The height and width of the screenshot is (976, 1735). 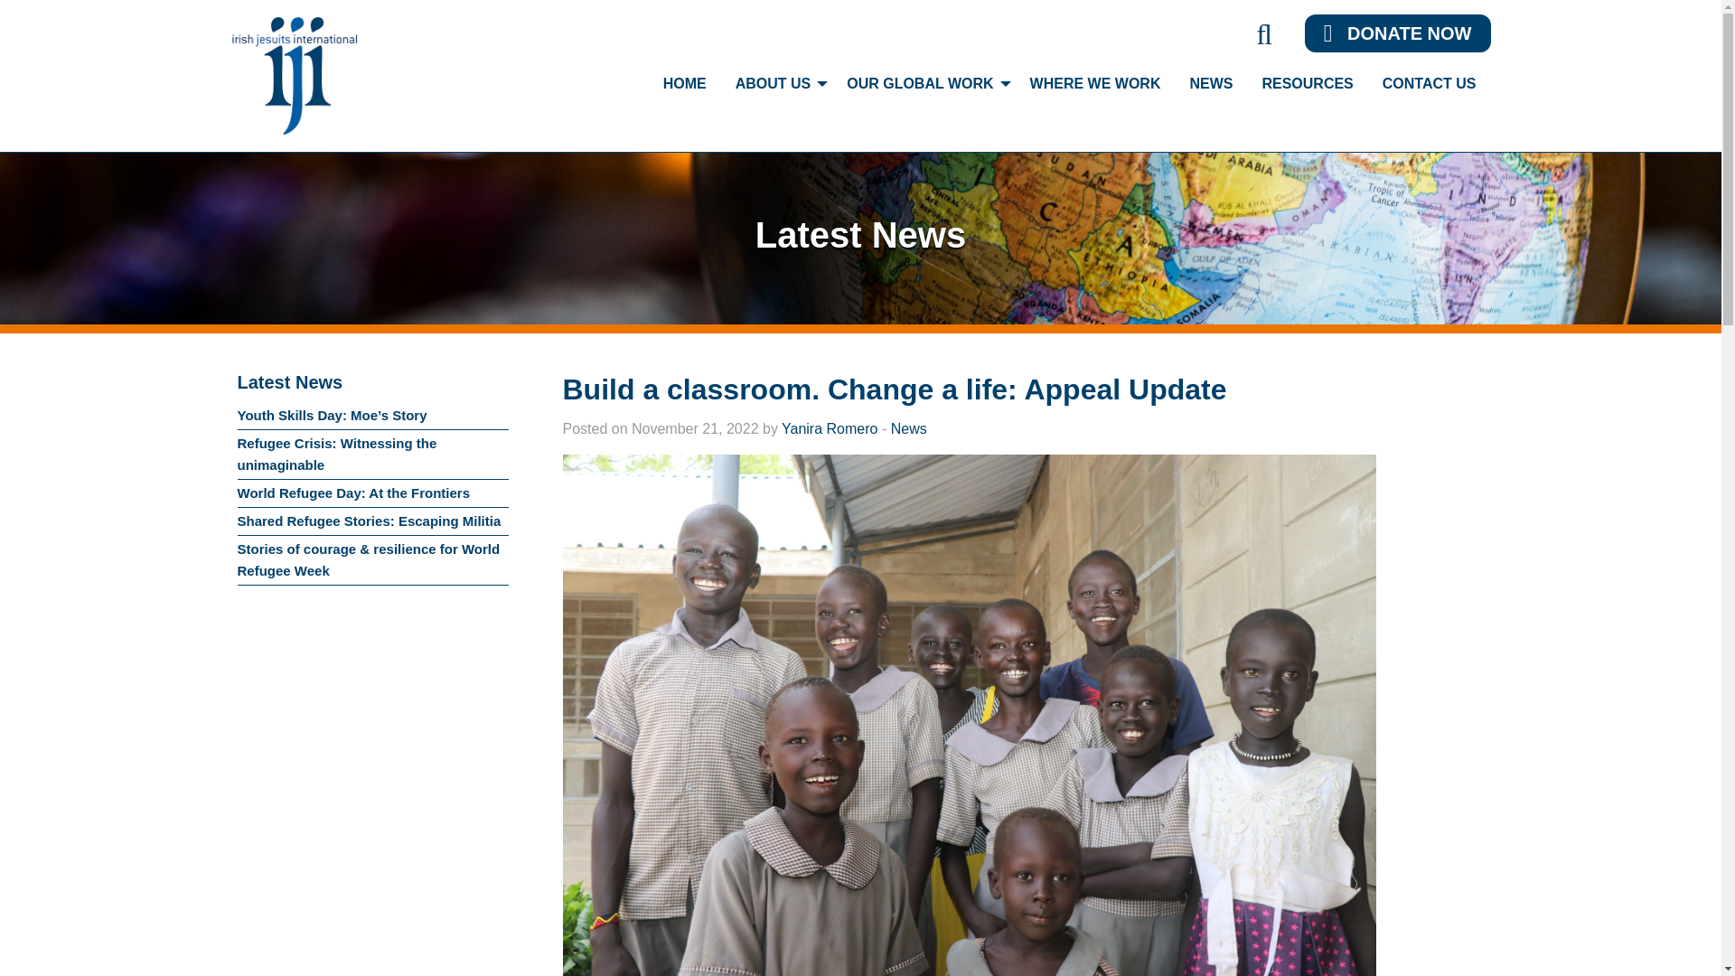 What do you see at coordinates (924, 84) in the screenshot?
I see `OUR GLOBAL WORK` at bounding box center [924, 84].